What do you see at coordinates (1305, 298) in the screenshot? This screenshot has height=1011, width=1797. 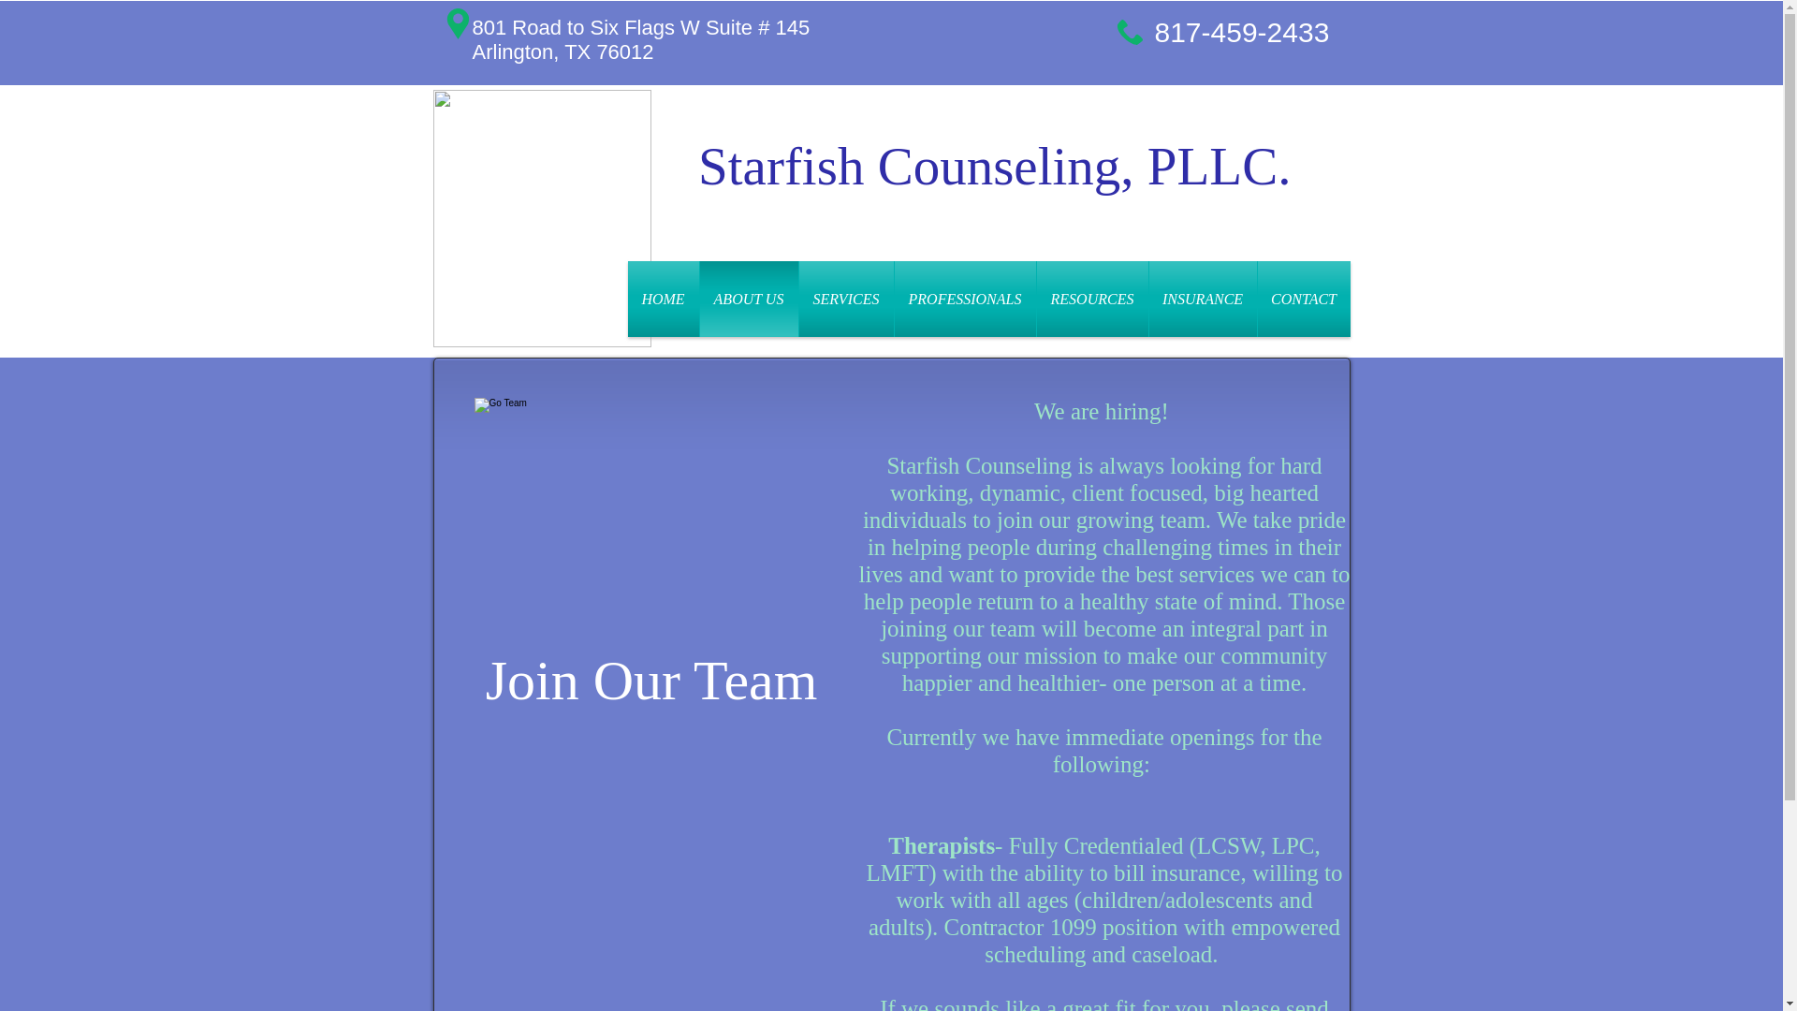 I see `CONTACT` at bounding box center [1305, 298].